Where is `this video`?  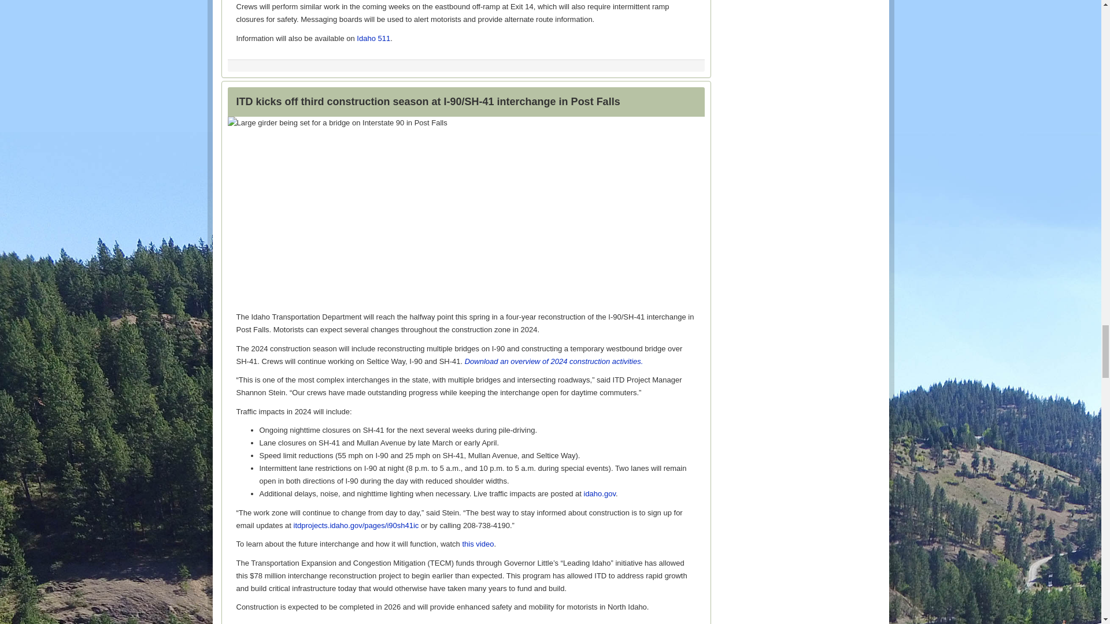 this video is located at coordinates (478, 544).